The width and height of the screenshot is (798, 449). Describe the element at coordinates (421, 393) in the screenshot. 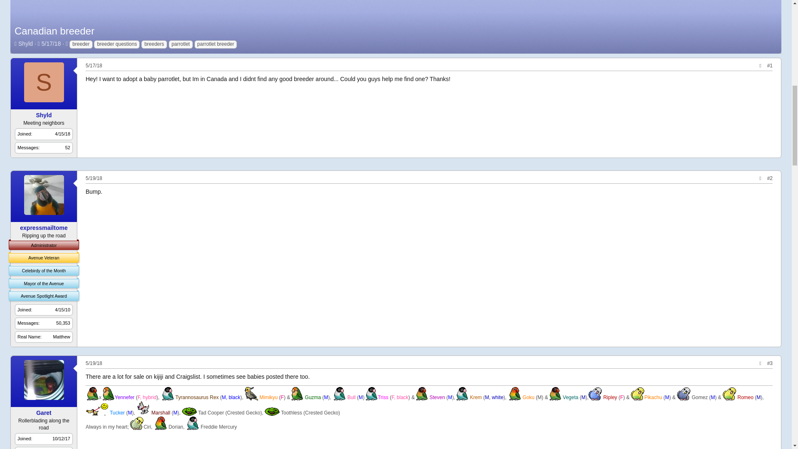

I see `Flb    :flb:` at that location.